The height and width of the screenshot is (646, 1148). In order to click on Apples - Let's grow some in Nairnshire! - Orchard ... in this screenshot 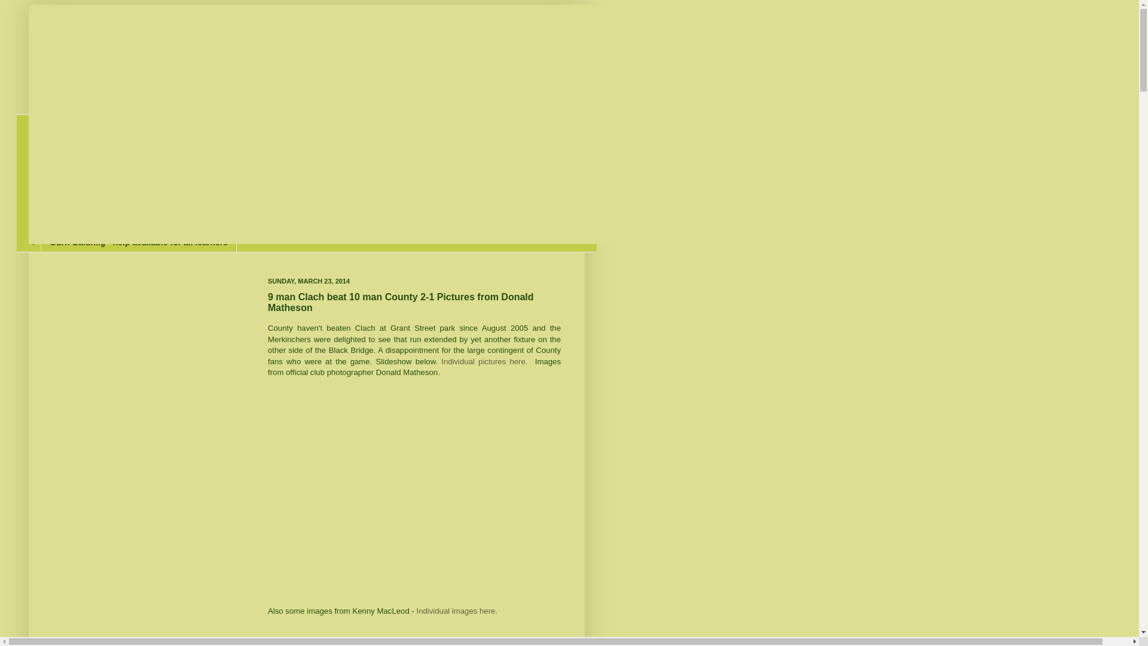, I will do `click(152, 203)`.